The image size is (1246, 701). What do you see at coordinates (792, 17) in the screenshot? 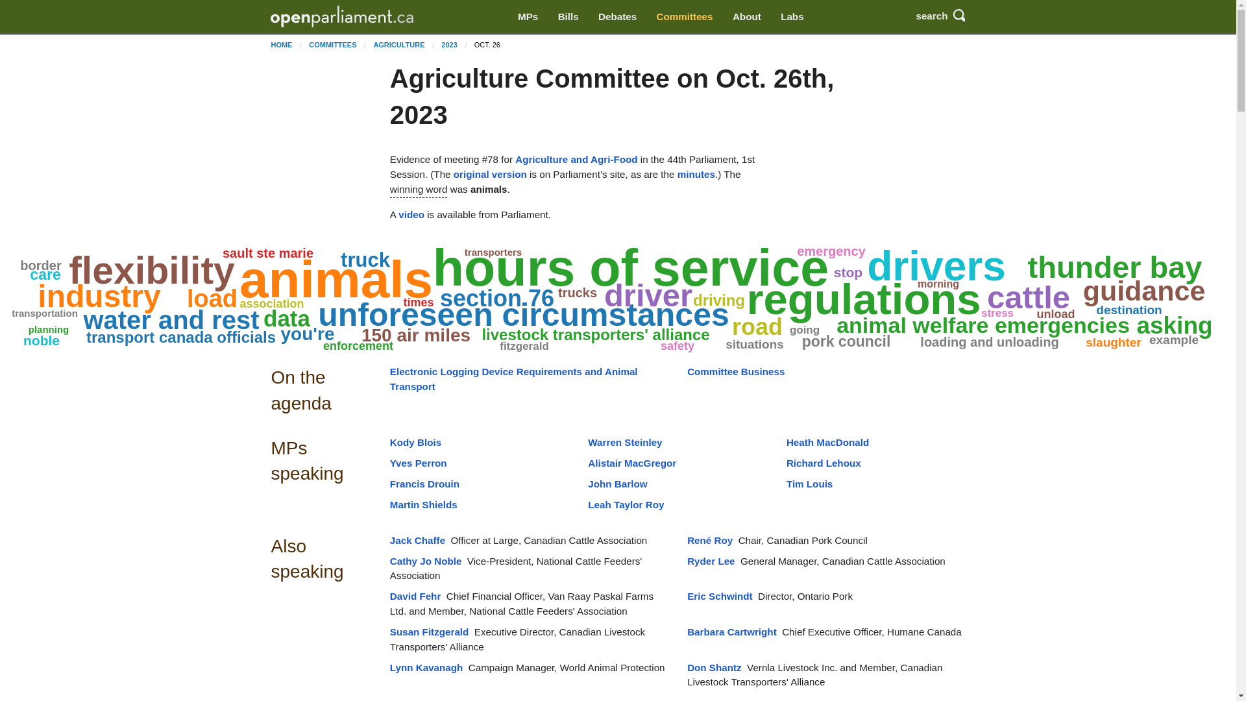
I see `Labs` at bounding box center [792, 17].